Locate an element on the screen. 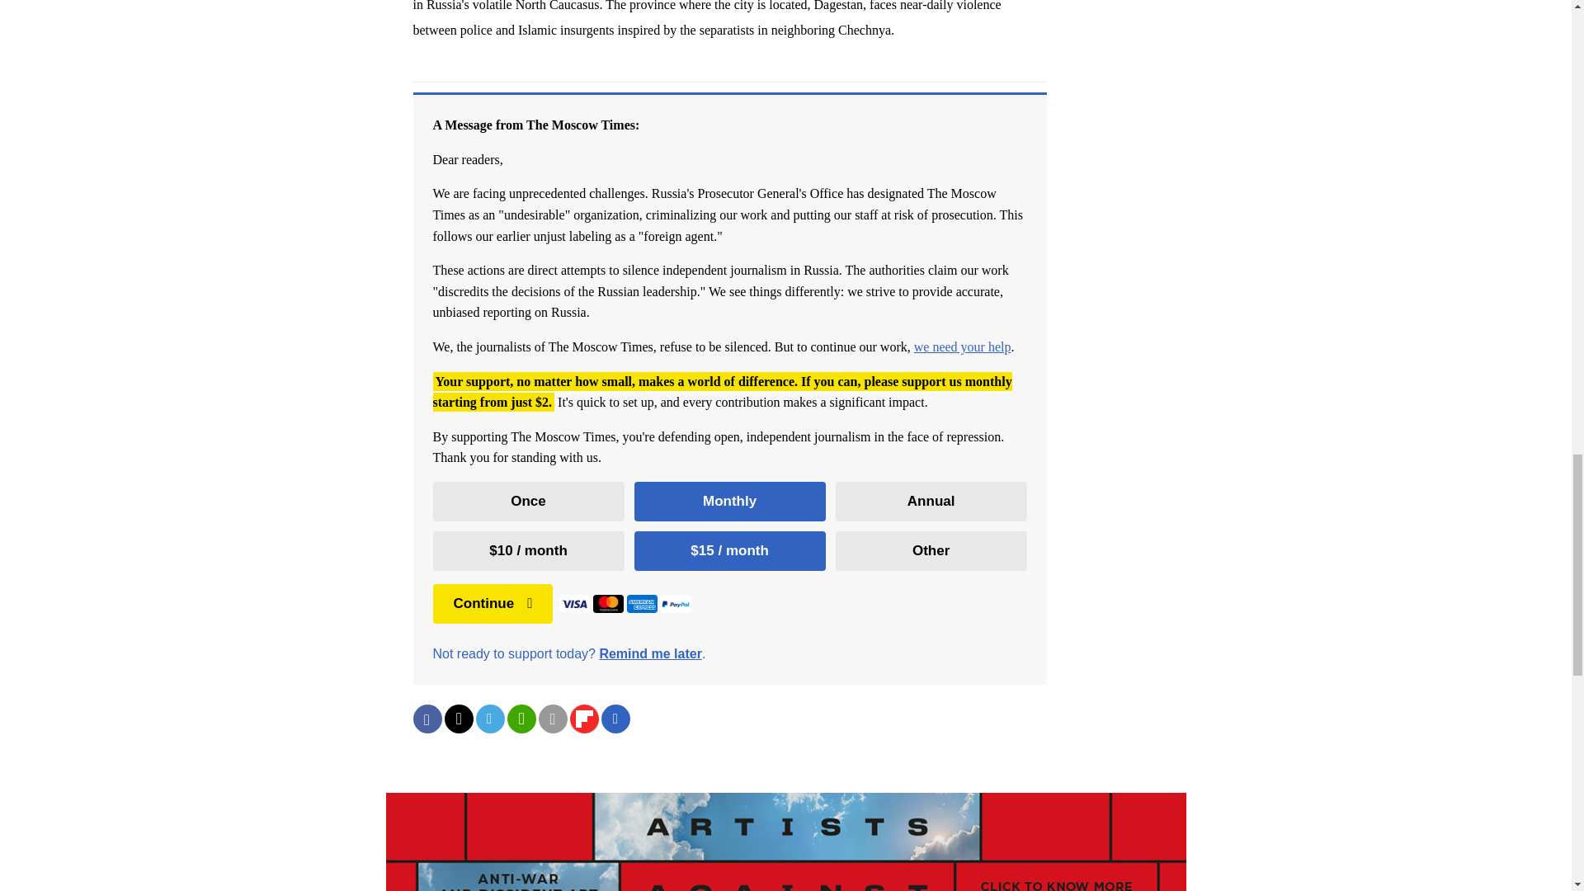  Share on Flipboard is located at coordinates (583, 719).